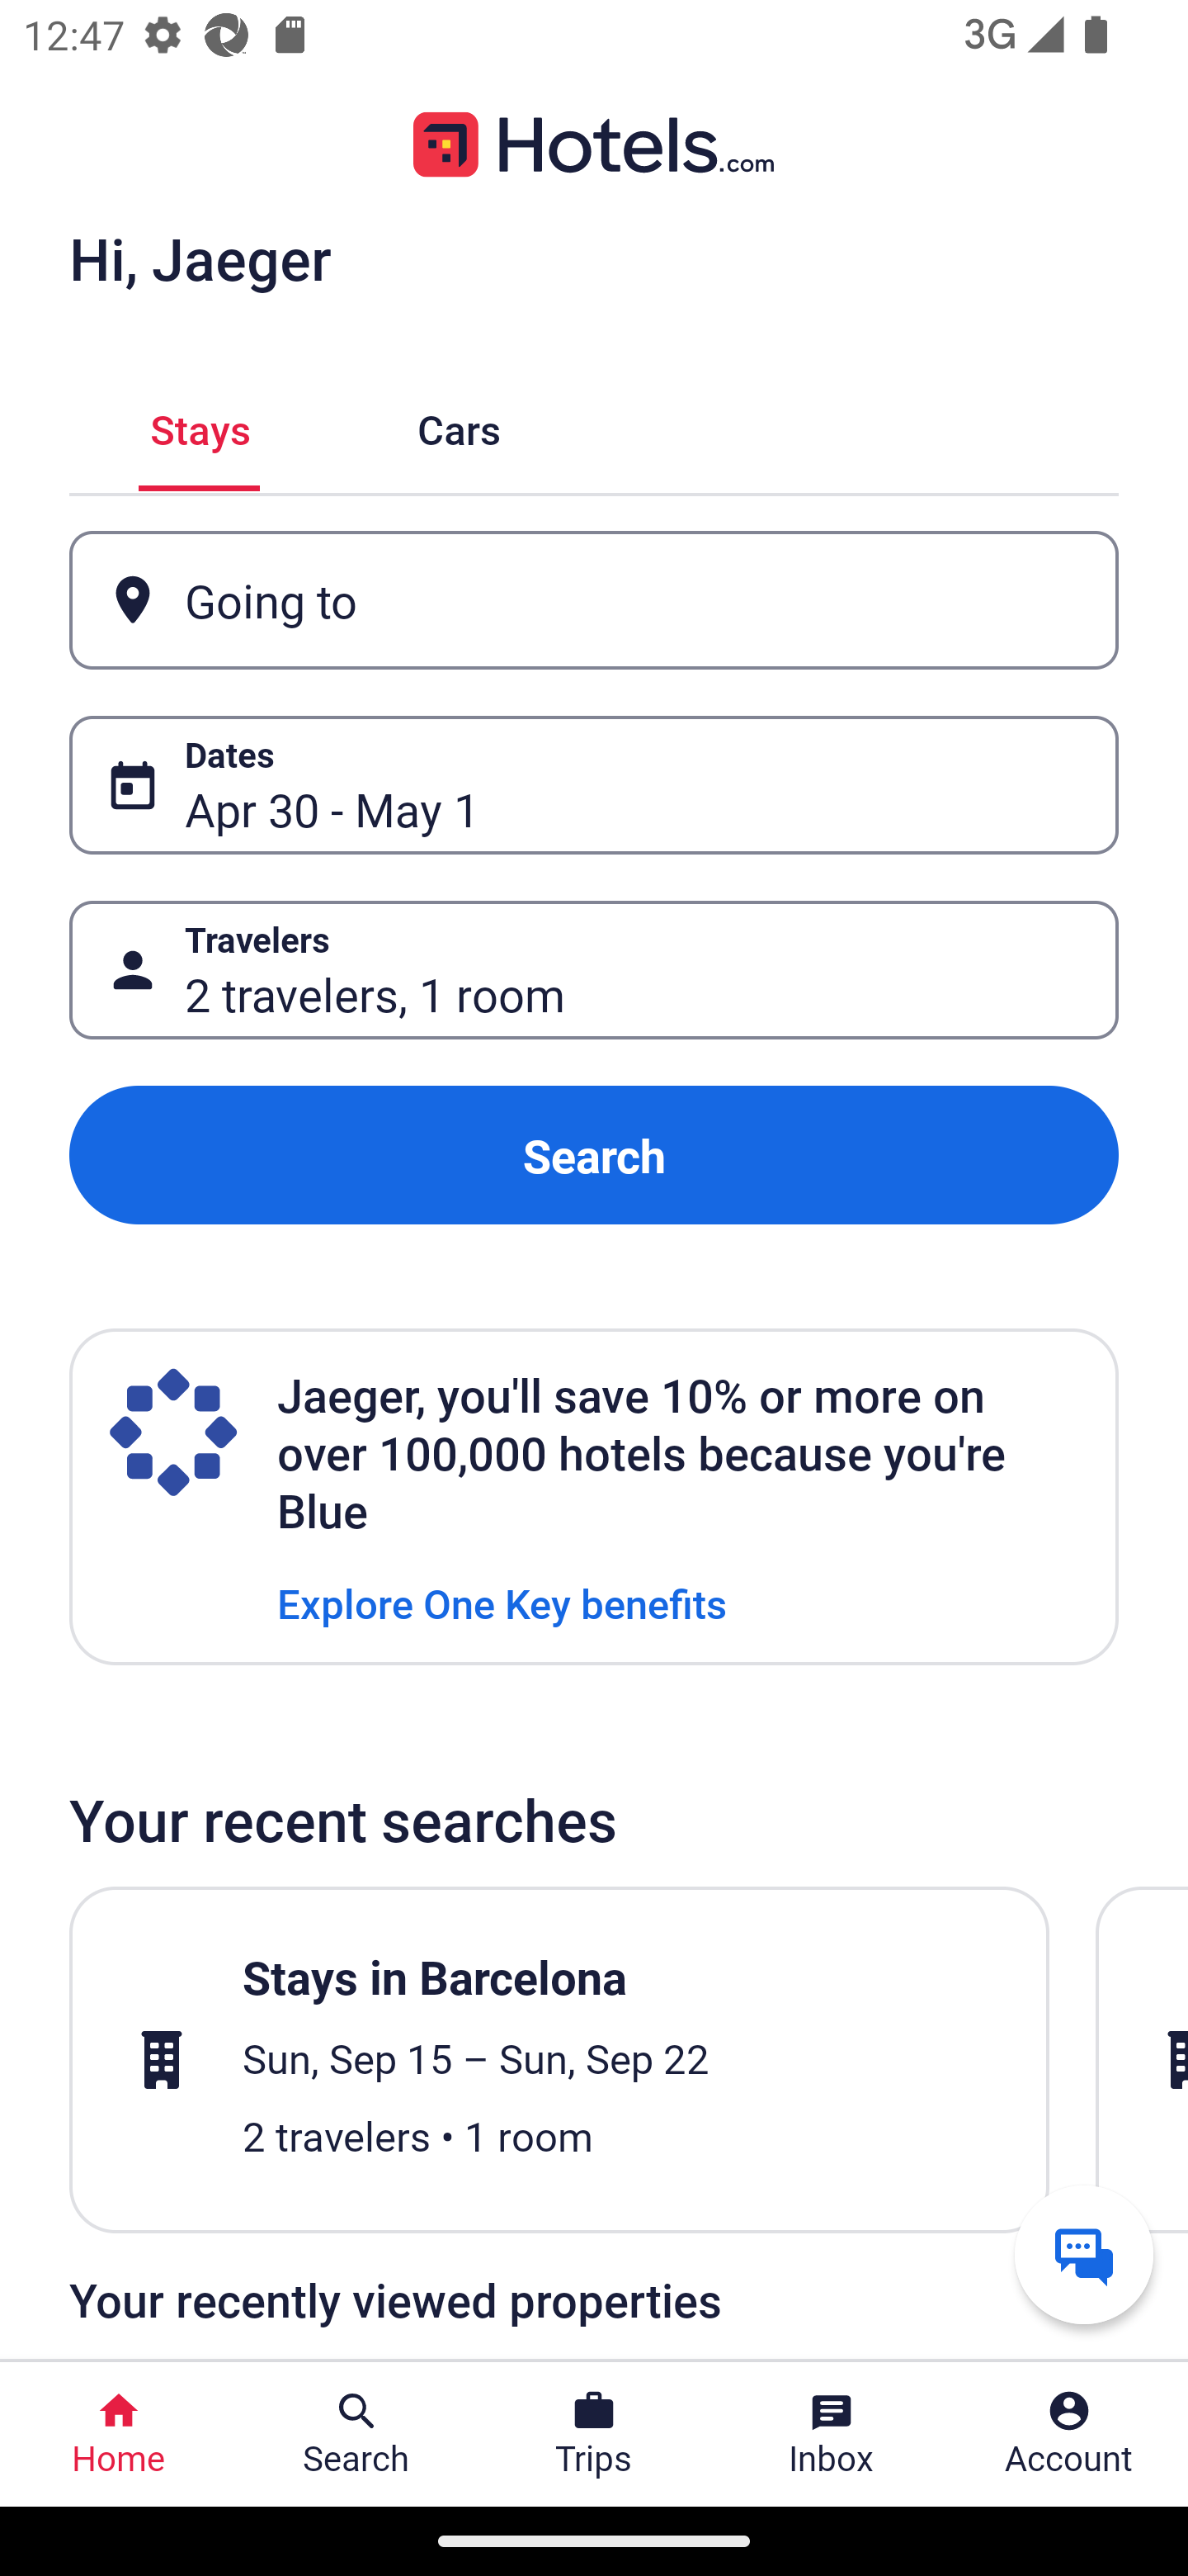 This screenshot has width=1188, height=2576. I want to click on Travelers Button 2 travelers, 1 room, so click(594, 971).